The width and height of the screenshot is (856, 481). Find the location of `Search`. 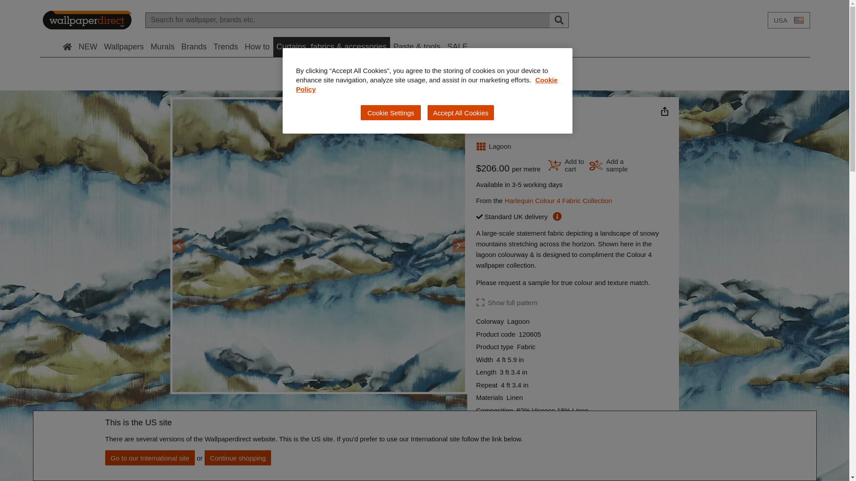

Search is located at coordinates (559, 20).